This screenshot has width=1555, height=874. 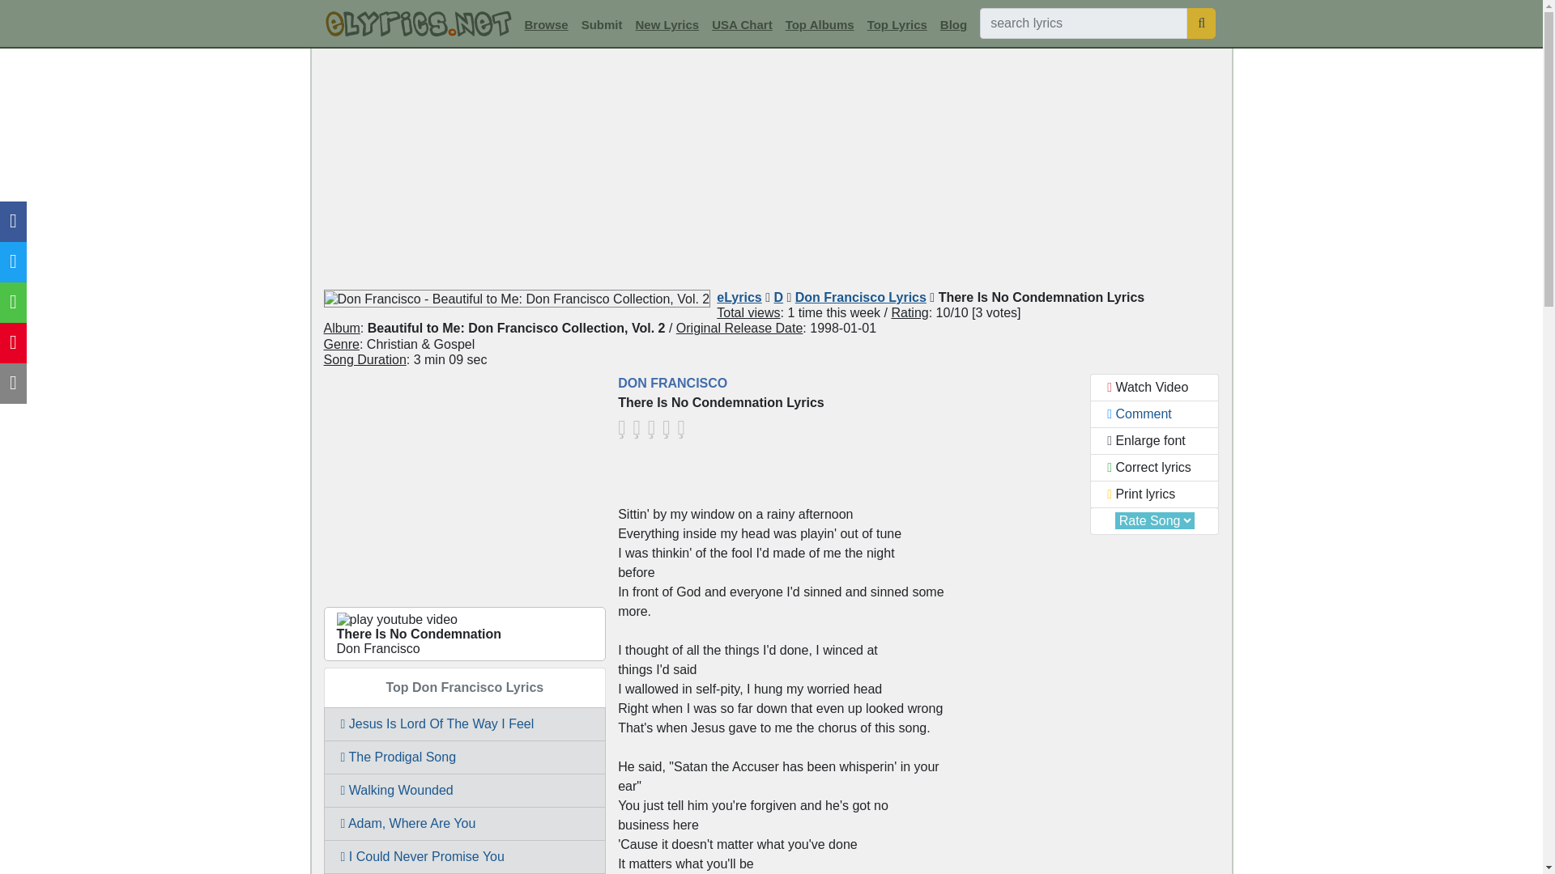 I want to click on Top Albums, so click(x=820, y=24).